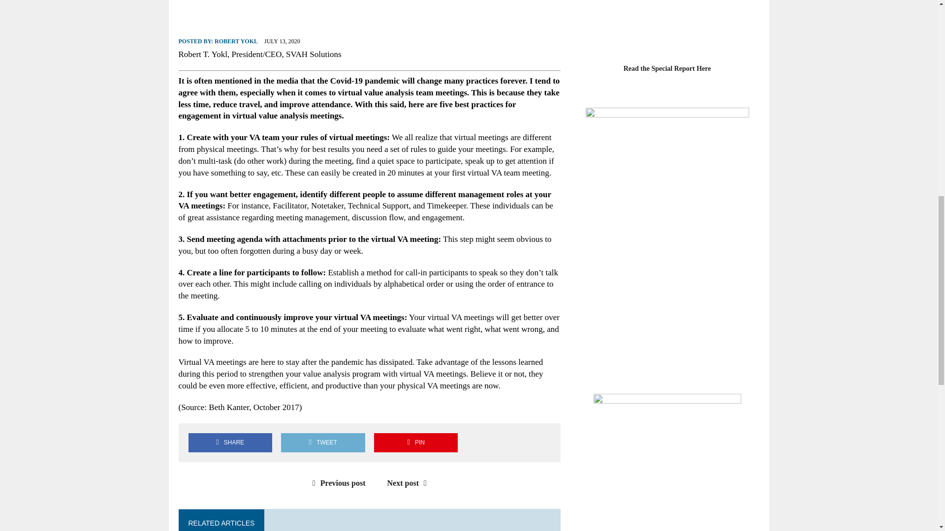 This screenshot has height=531, width=945. Describe the element at coordinates (230, 442) in the screenshot. I see `SHARE` at that location.